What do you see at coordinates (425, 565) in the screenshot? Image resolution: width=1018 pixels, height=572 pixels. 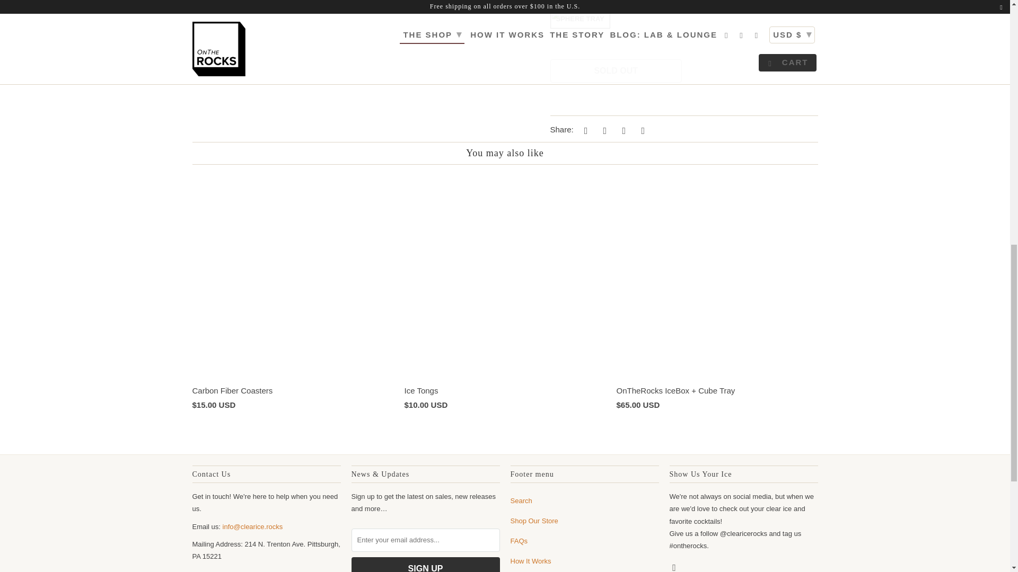 I see `Sign Up` at bounding box center [425, 565].